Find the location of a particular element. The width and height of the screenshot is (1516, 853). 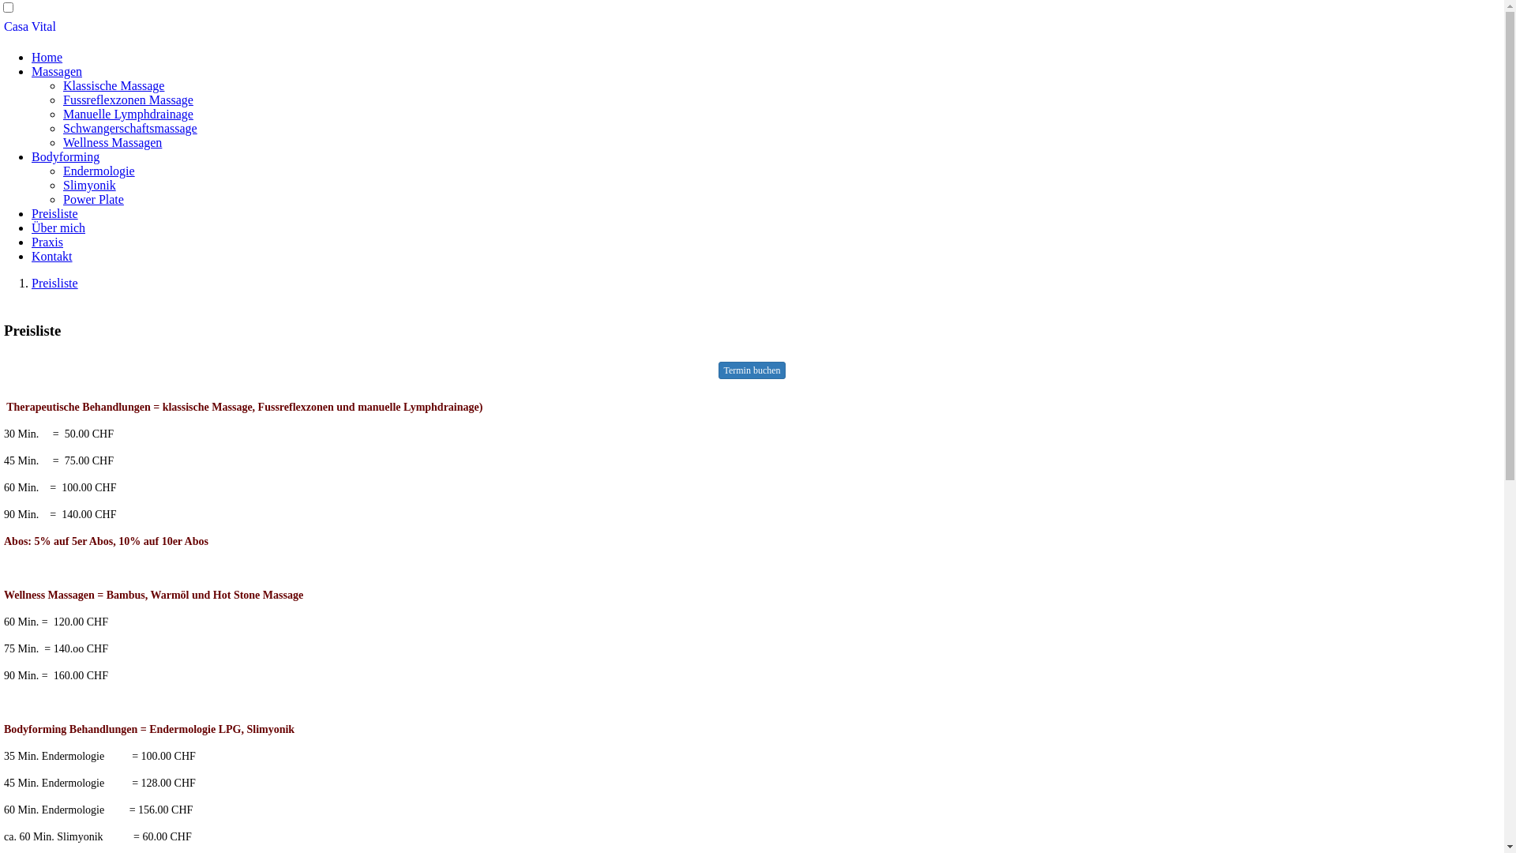

Bodyforming is located at coordinates (66, 156).